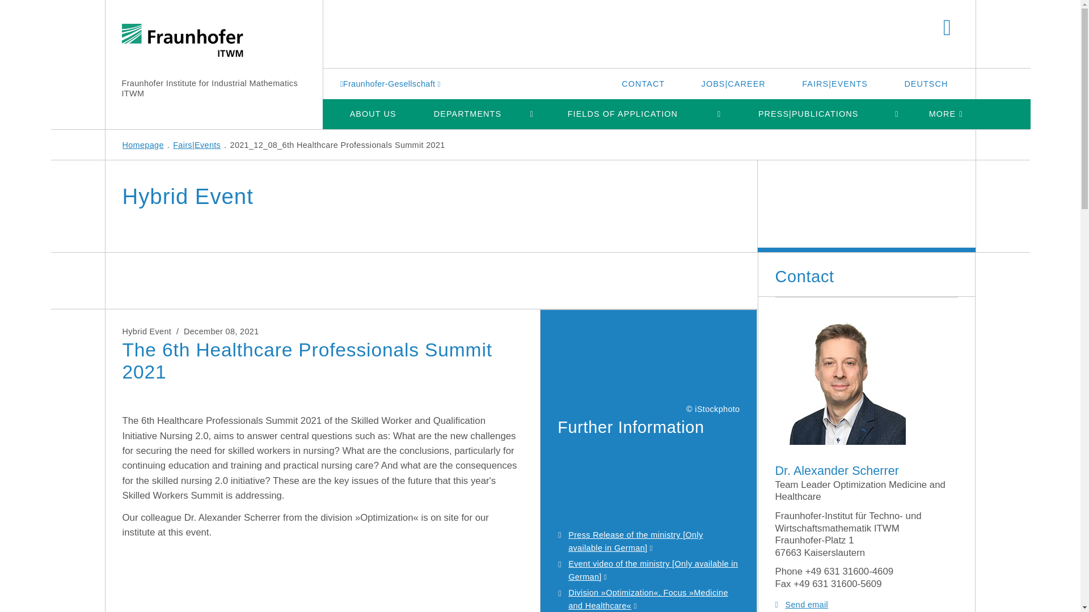 The width and height of the screenshot is (1089, 612). I want to click on Fraunhofer-Gesellschaft, so click(391, 83).